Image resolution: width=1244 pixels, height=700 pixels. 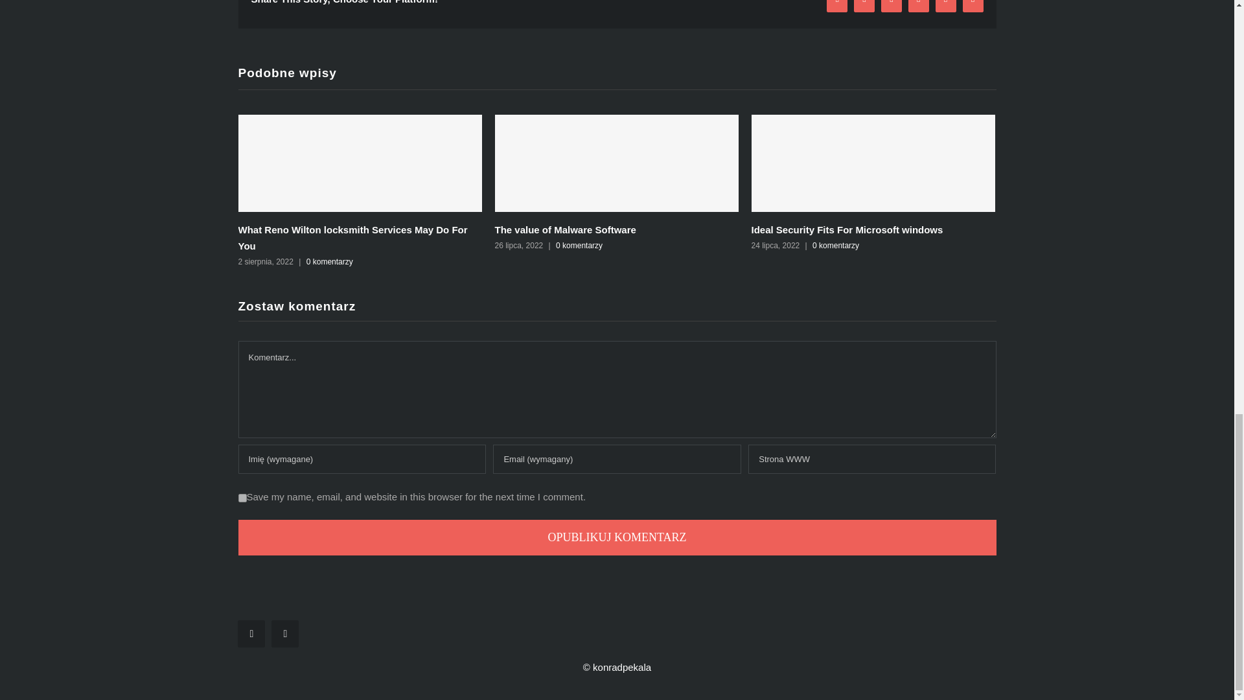 What do you see at coordinates (946, 6) in the screenshot?
I see `Pinterest` at bounding box center [946, 6].